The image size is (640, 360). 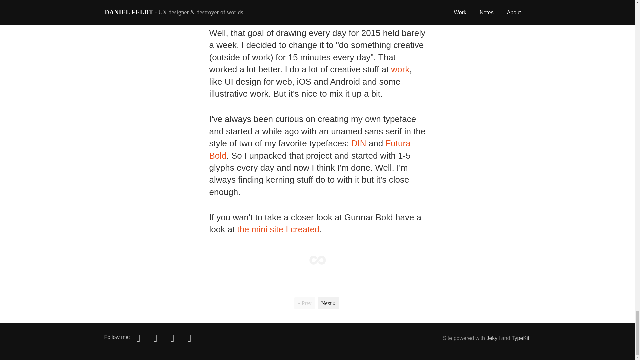 What do you see at coordinates (359, 143) in the screenshot?
I see `DIN` at bounding box center [359, 143].